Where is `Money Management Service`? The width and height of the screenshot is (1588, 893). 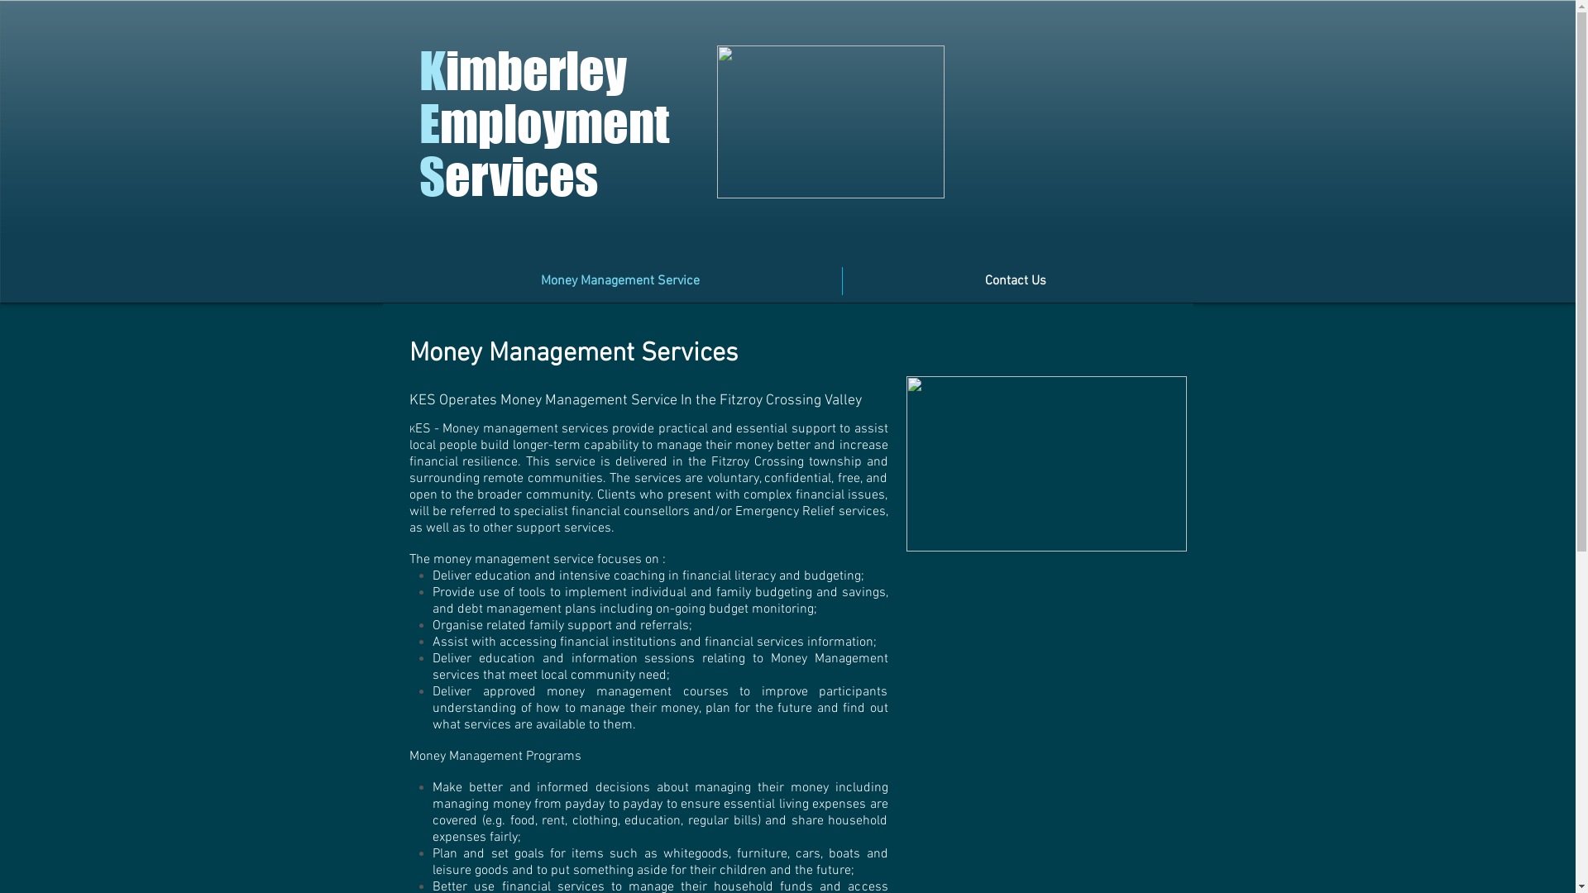 Money Management Service is located at coordinates (620, 281).